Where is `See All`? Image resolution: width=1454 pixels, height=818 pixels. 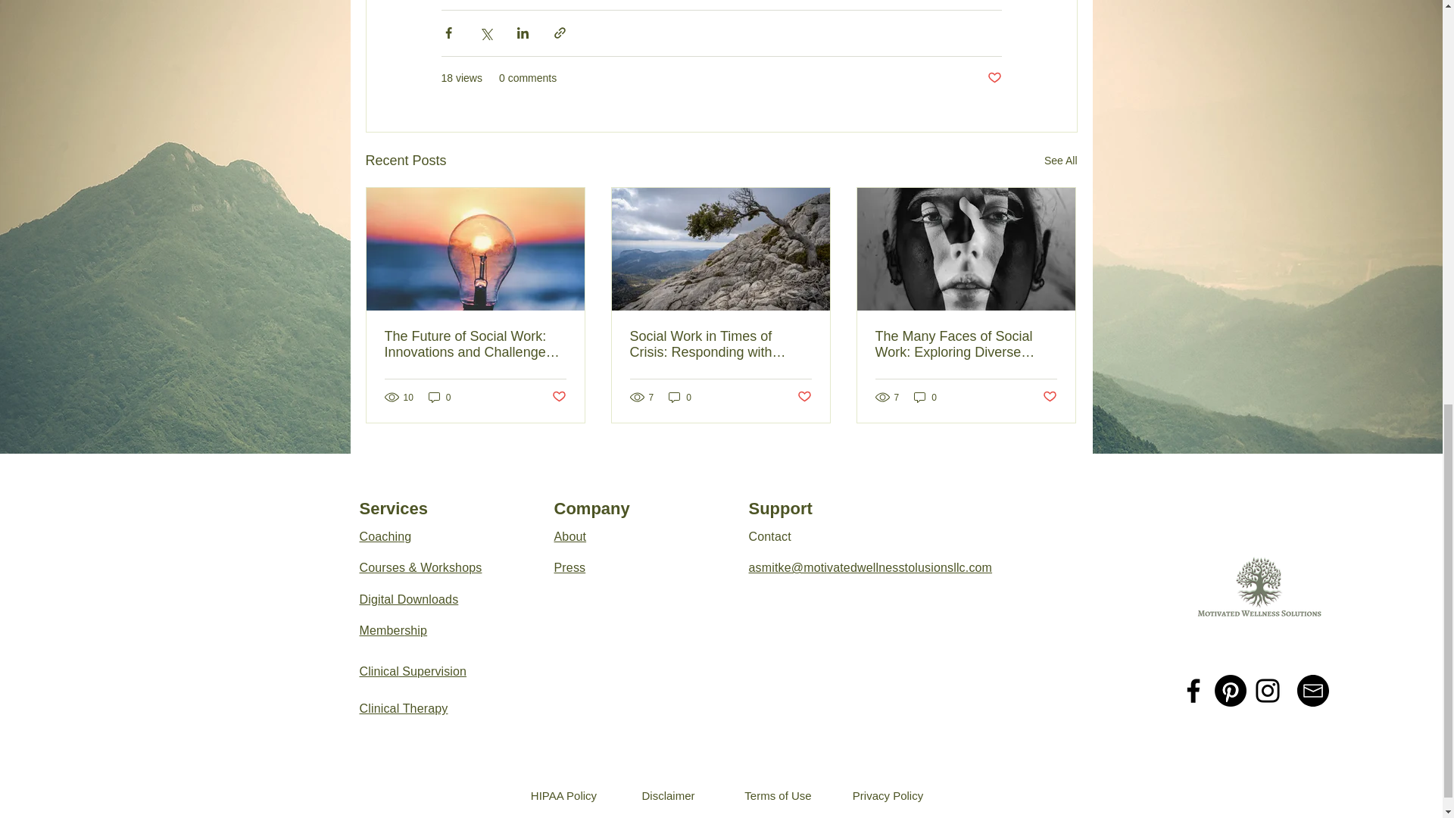
See All is located at coordinates (1060, 161).